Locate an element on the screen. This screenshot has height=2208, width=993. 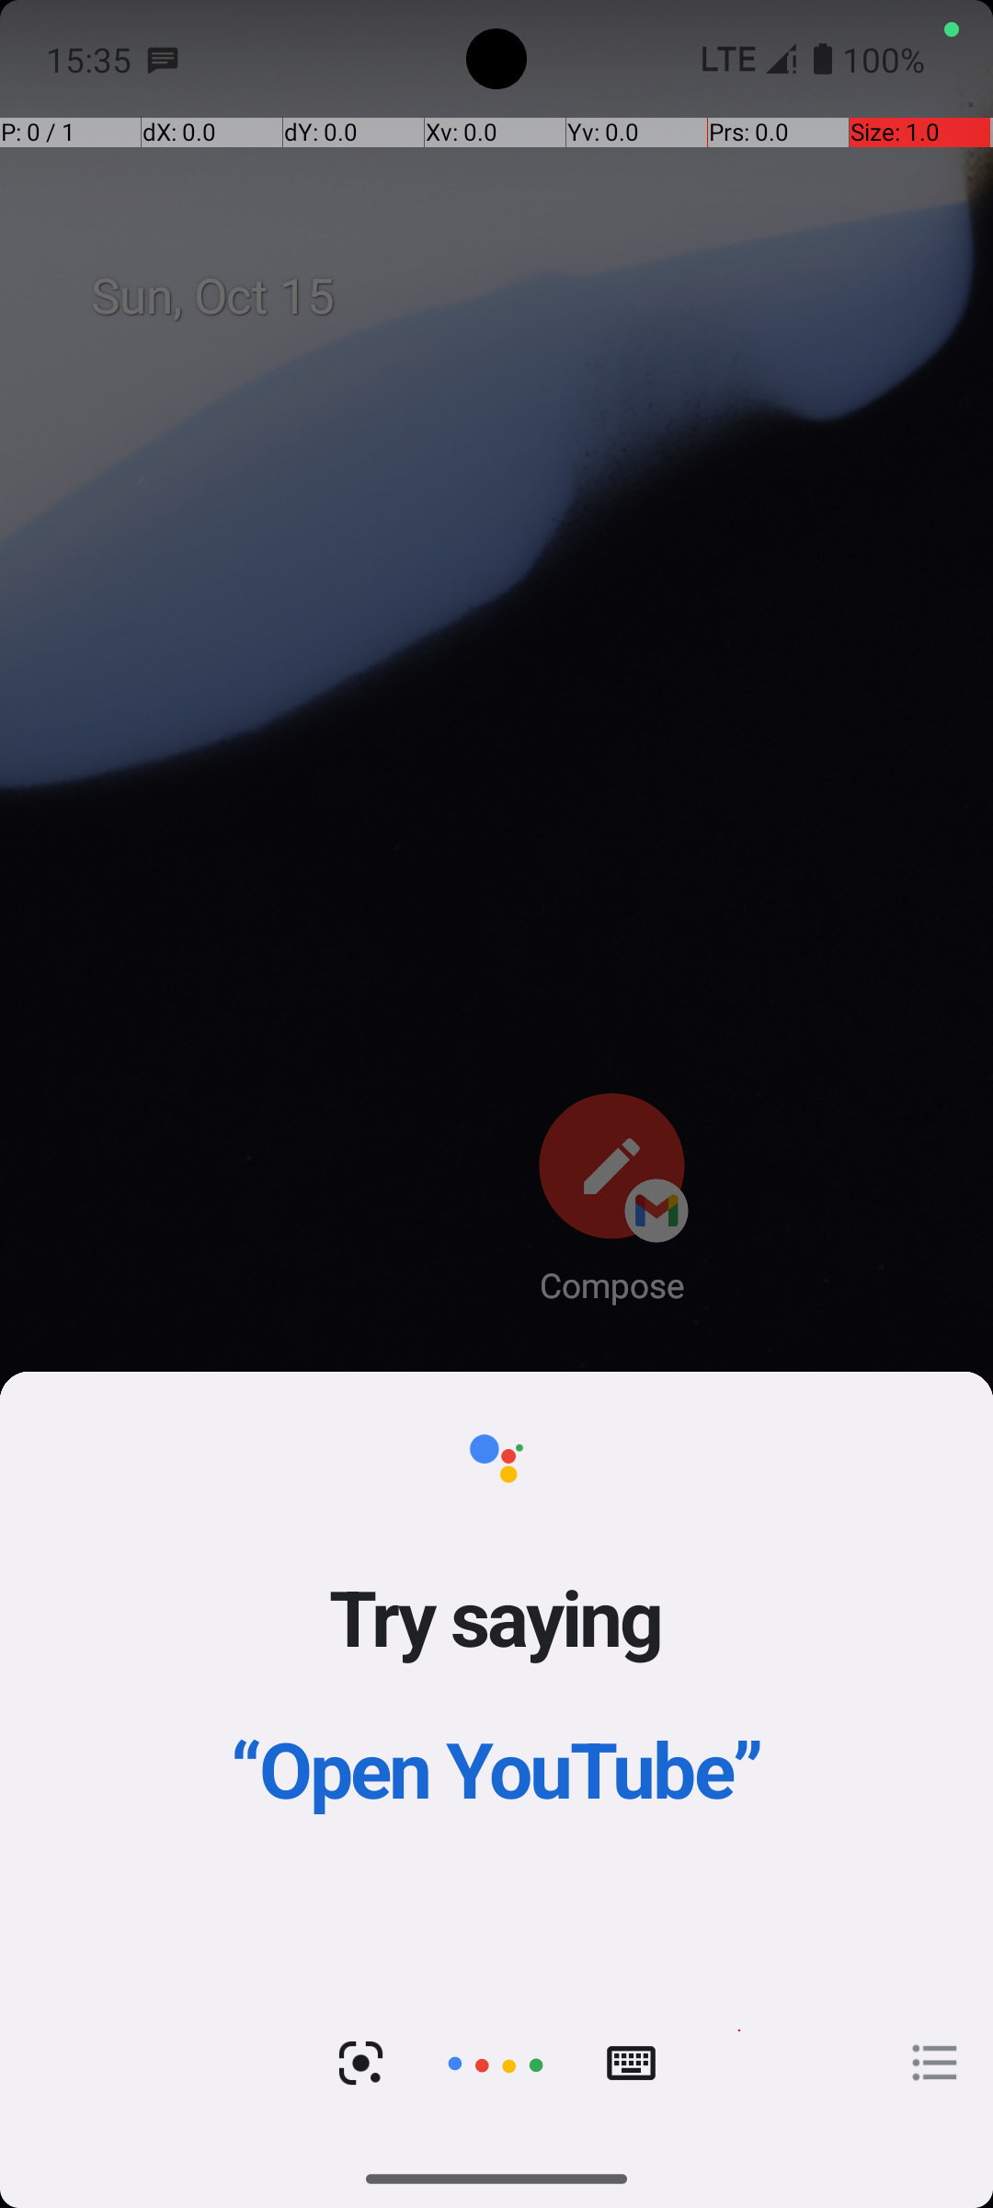
Tap to cancel is located at coordinates (496, 2063).